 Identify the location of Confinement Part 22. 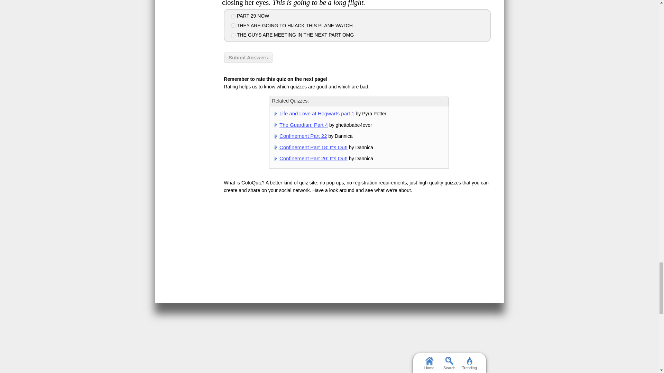
(303, 135).